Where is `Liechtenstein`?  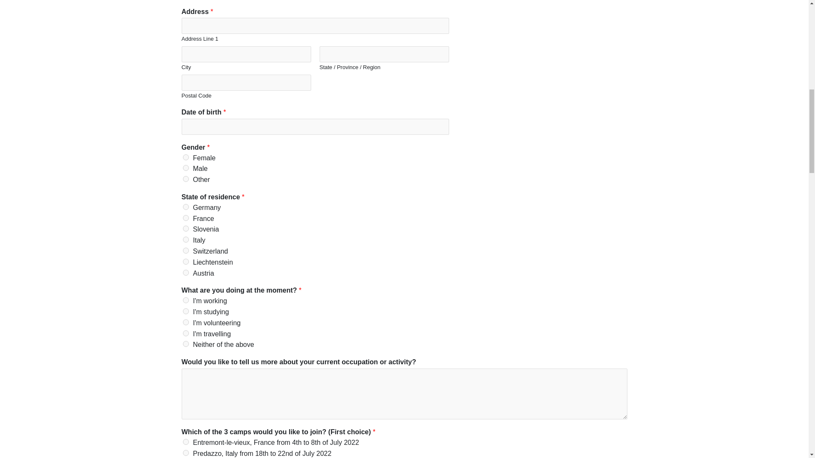 Liechtenstein is located at coordinates (185, 262).